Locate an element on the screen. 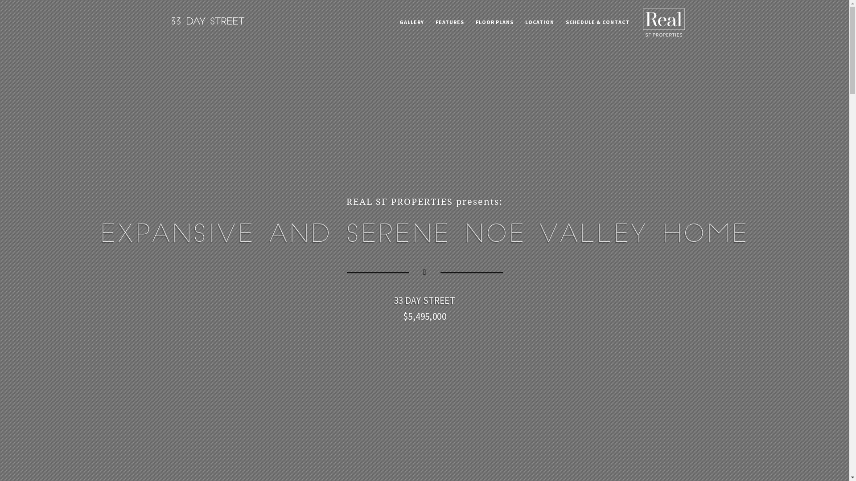 The width and height of the screenshot is (856, 481). 33 Day Street is located at coordinates (208, 20).